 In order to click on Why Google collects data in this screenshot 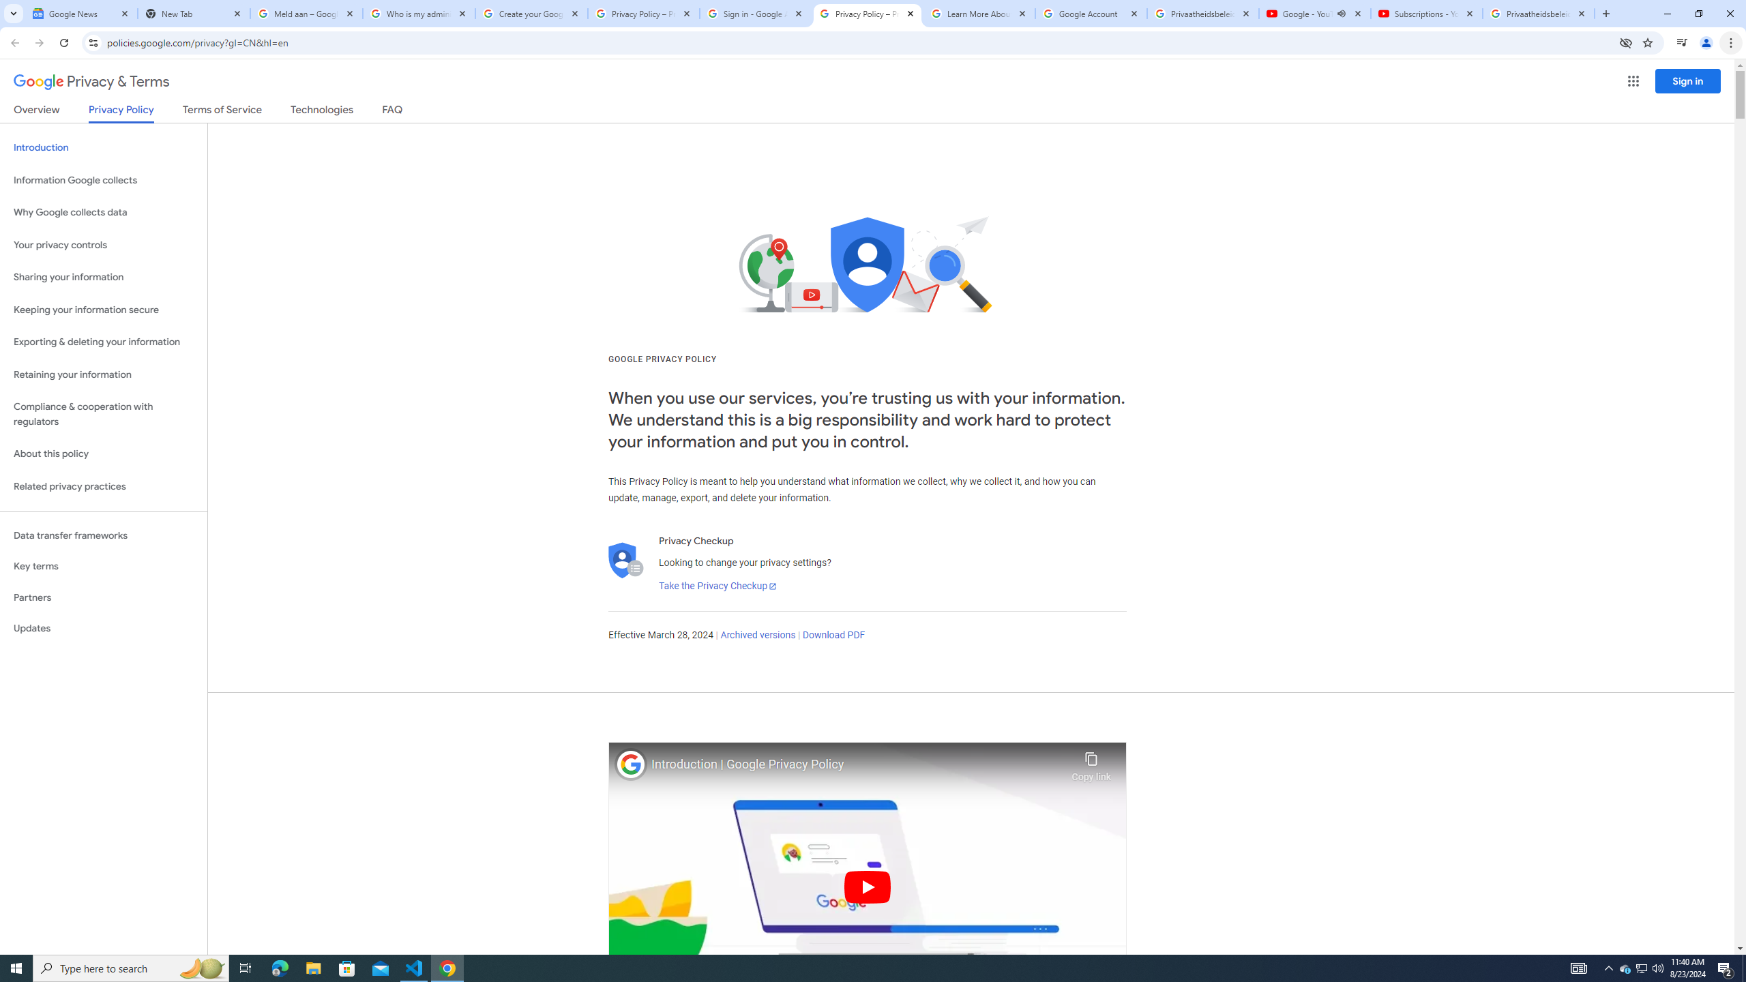, I will do `click(104, 213)`.